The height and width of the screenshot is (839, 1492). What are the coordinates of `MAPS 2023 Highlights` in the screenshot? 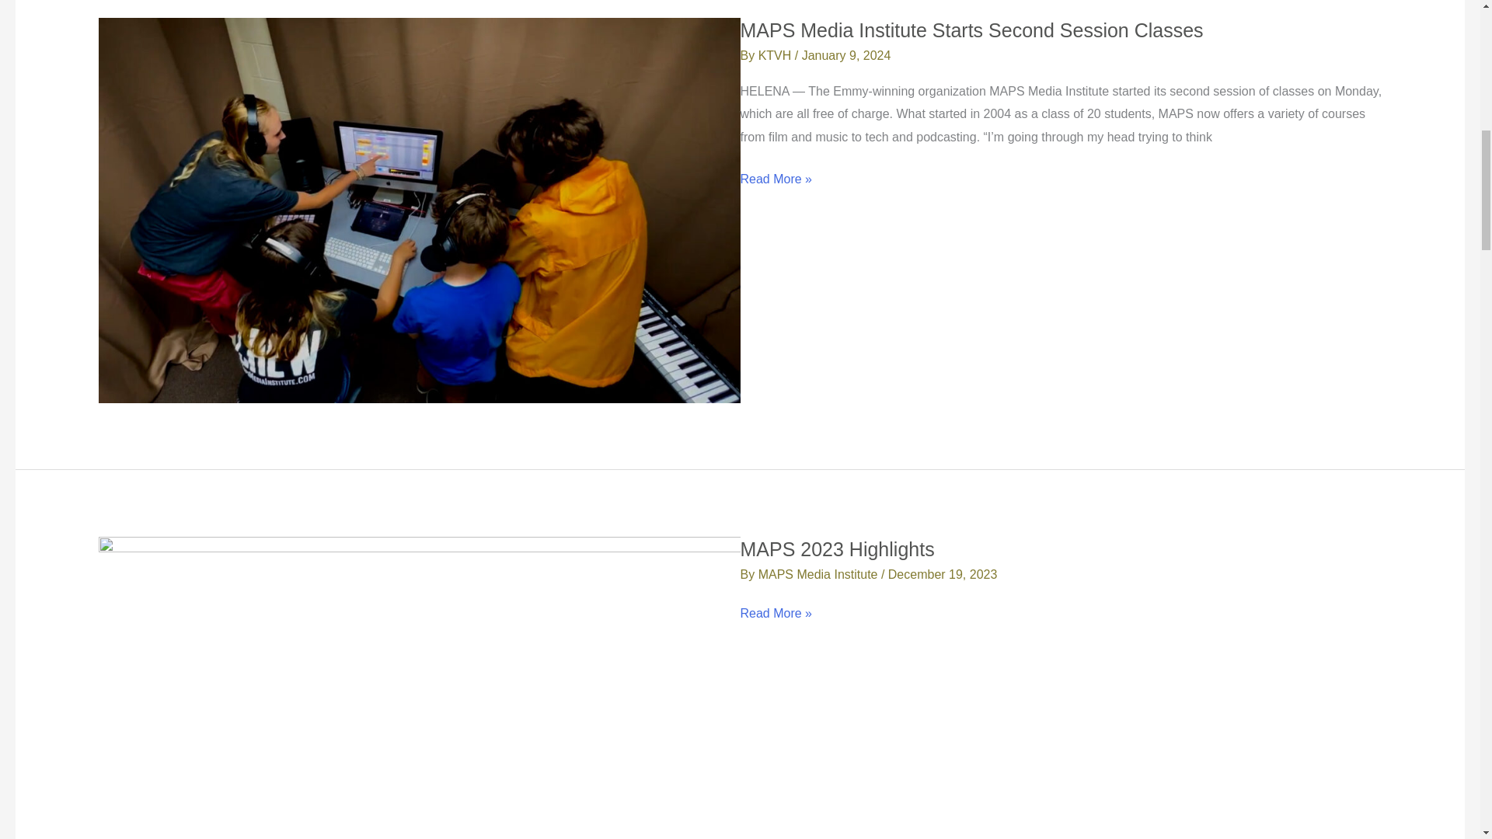 It's located at (836, 549).